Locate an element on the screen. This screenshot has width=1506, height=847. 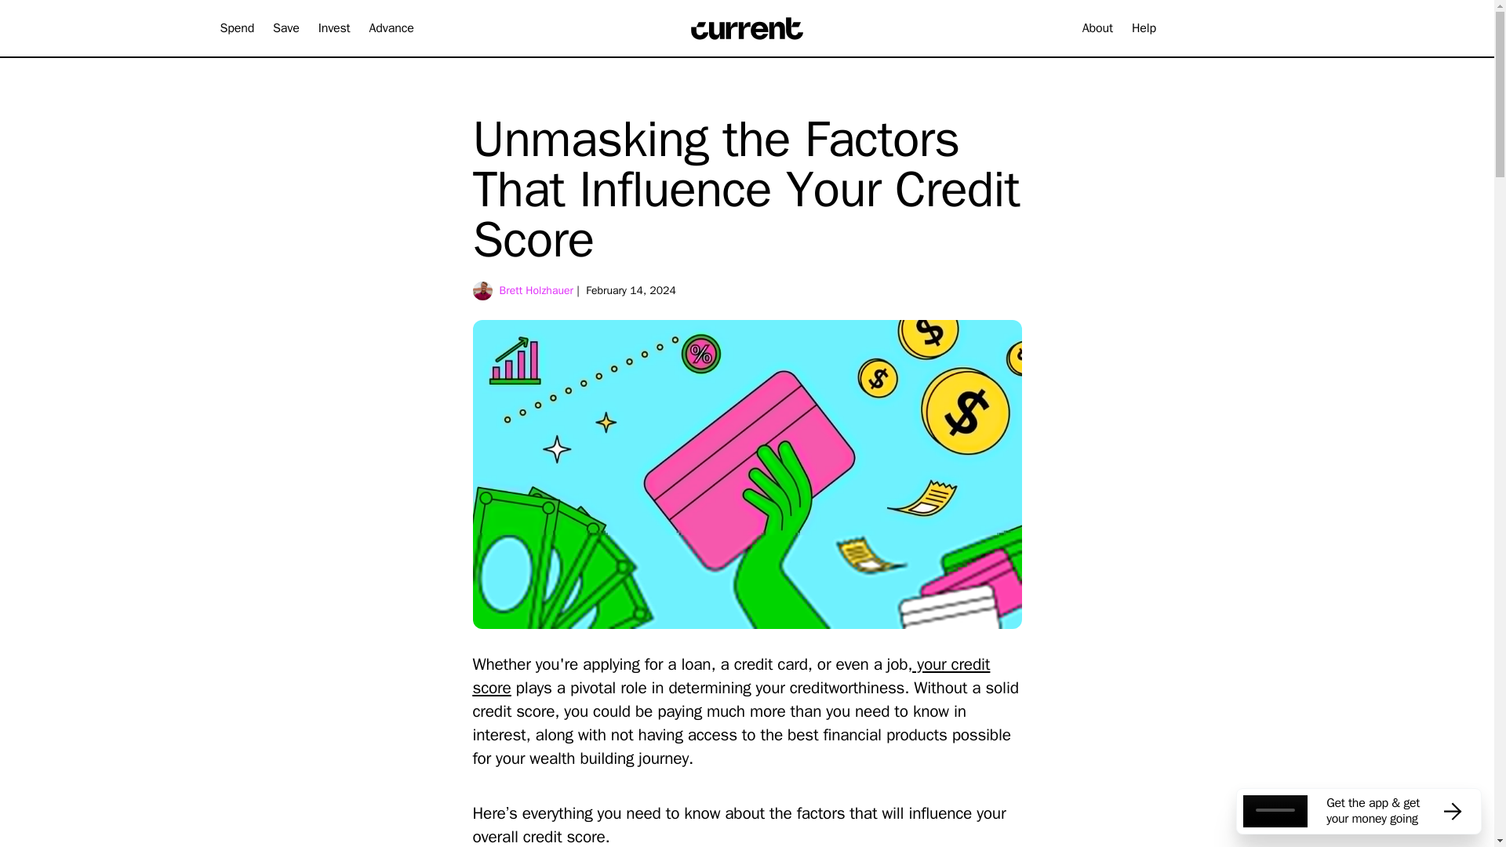
Get started is located at coordinates (1224, 28).